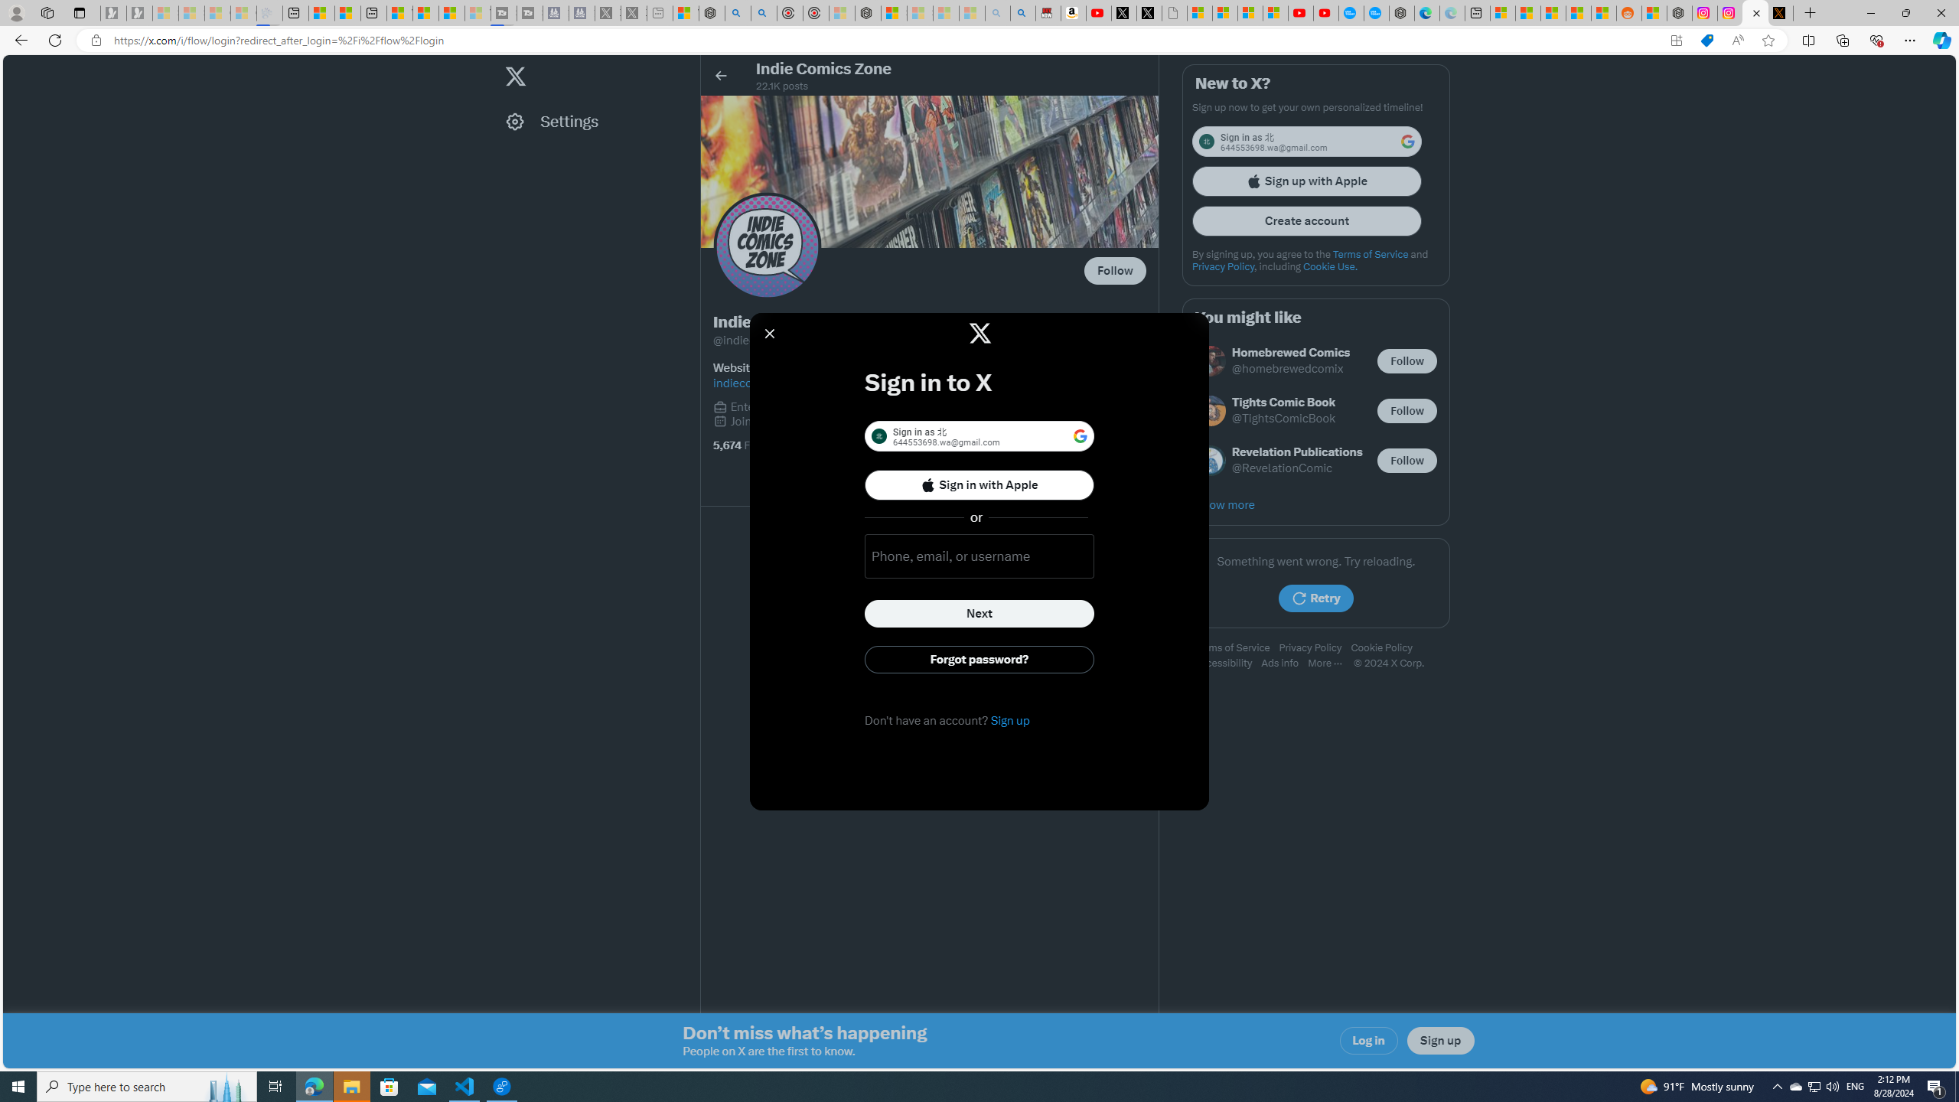 Image resolution: width=1959 pixels, height=1102 pixels. I want to click on App bar, so click(979, 41).